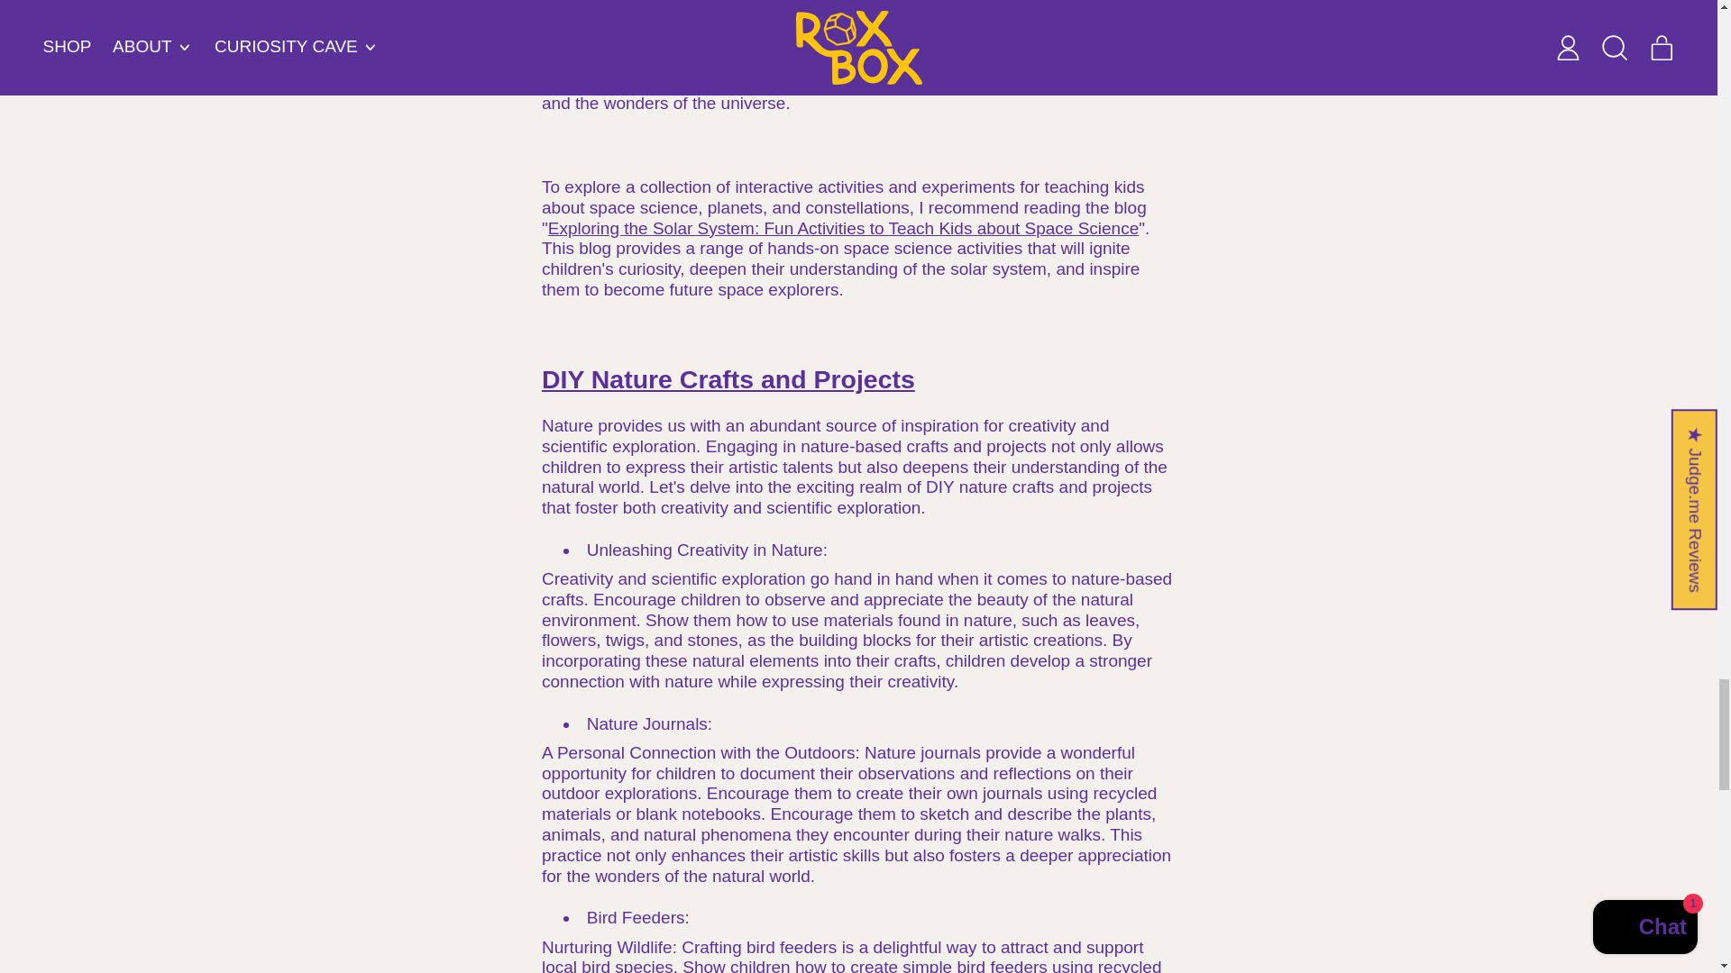 The height and width of the screenshot is (973, 1731). I want to click on DIY Nature Crafts and Projects, so click(728, 379).